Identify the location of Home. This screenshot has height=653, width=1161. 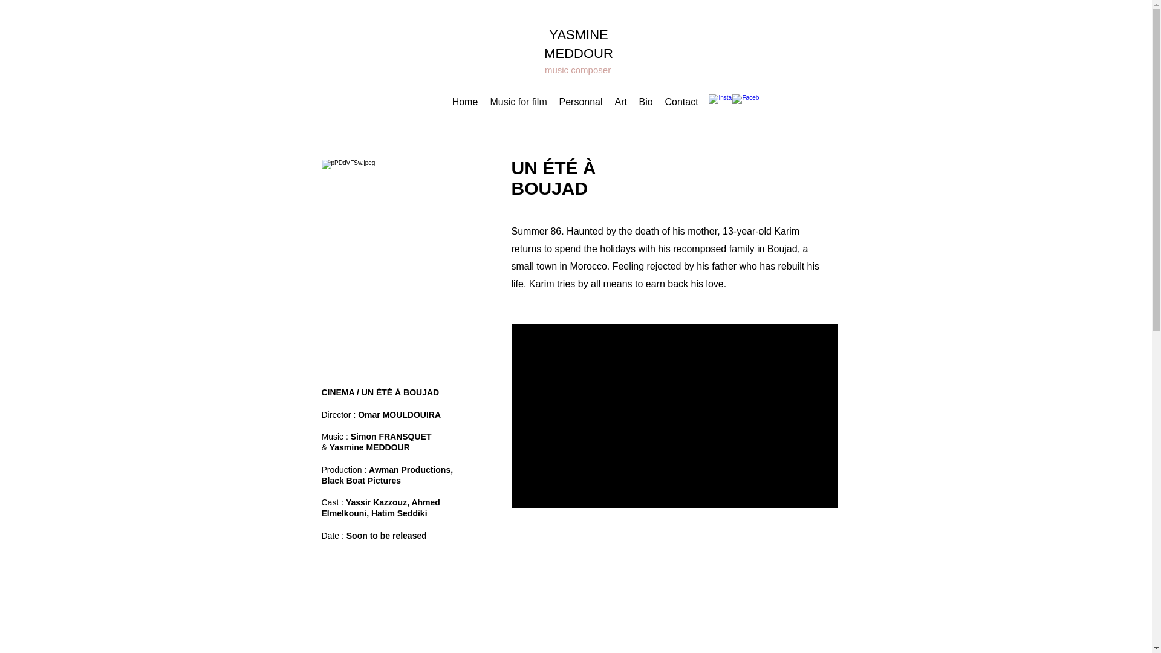
(464, 102).